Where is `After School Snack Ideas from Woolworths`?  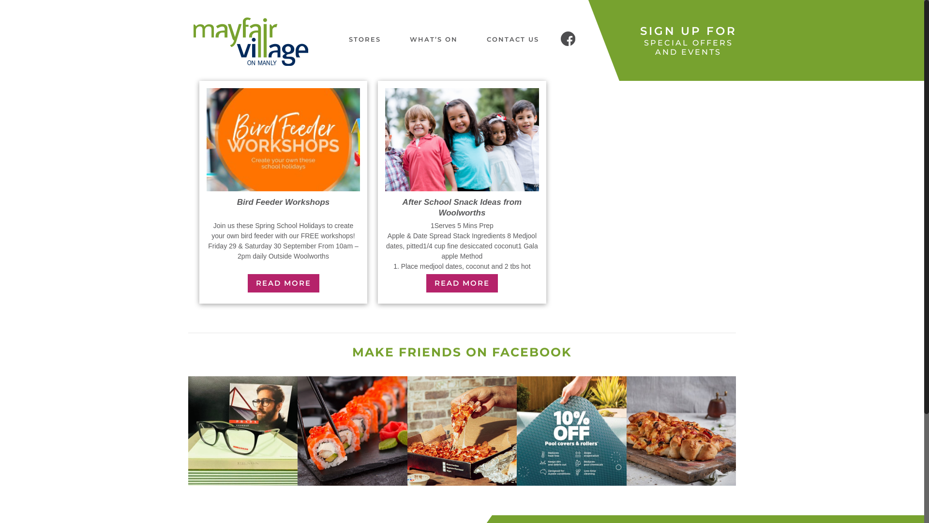 After School Snack Ideas from Woolworths is located at coordinates (463, 207).